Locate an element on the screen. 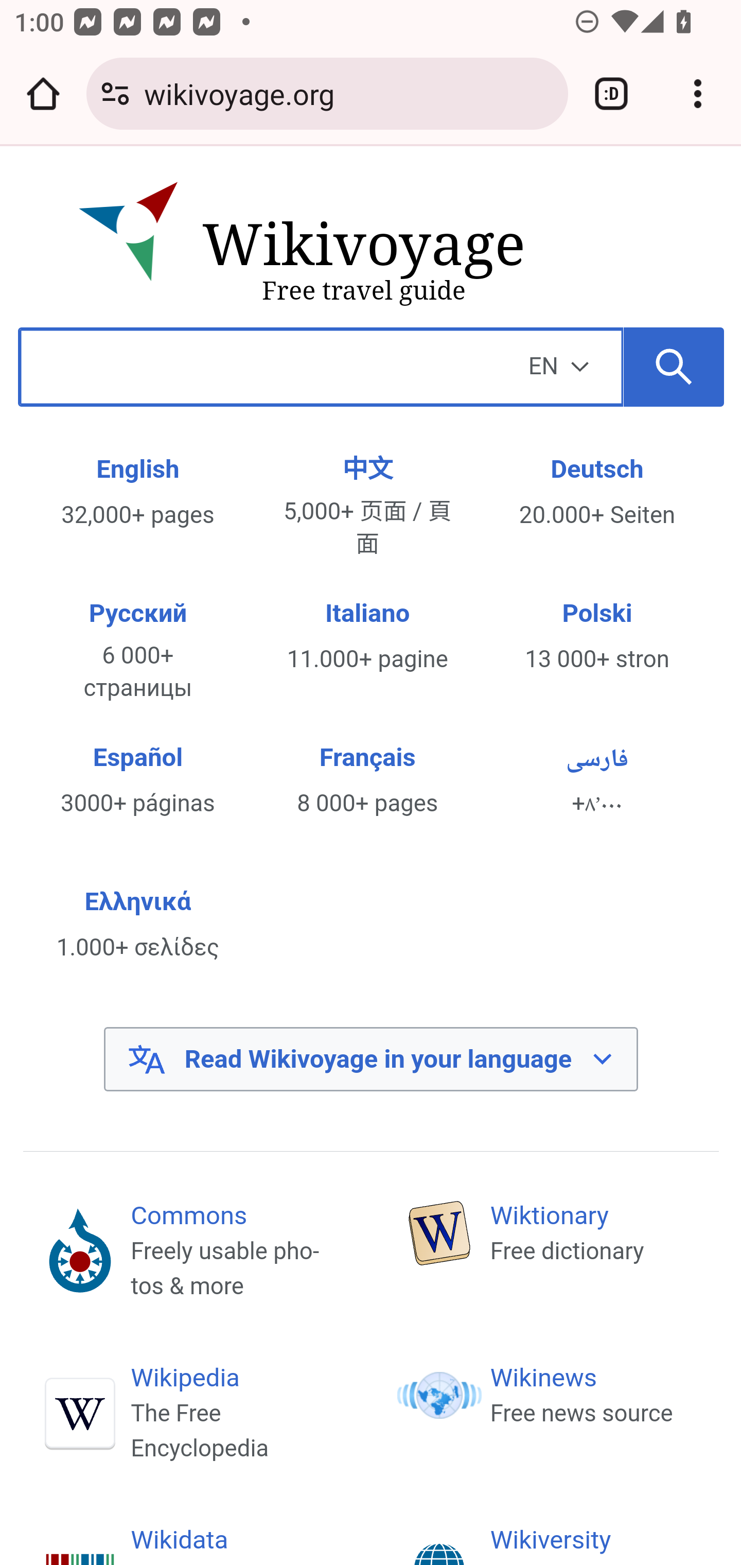 This screenshot has height=1565, width=741. Search is located at coordinates (674, 366).